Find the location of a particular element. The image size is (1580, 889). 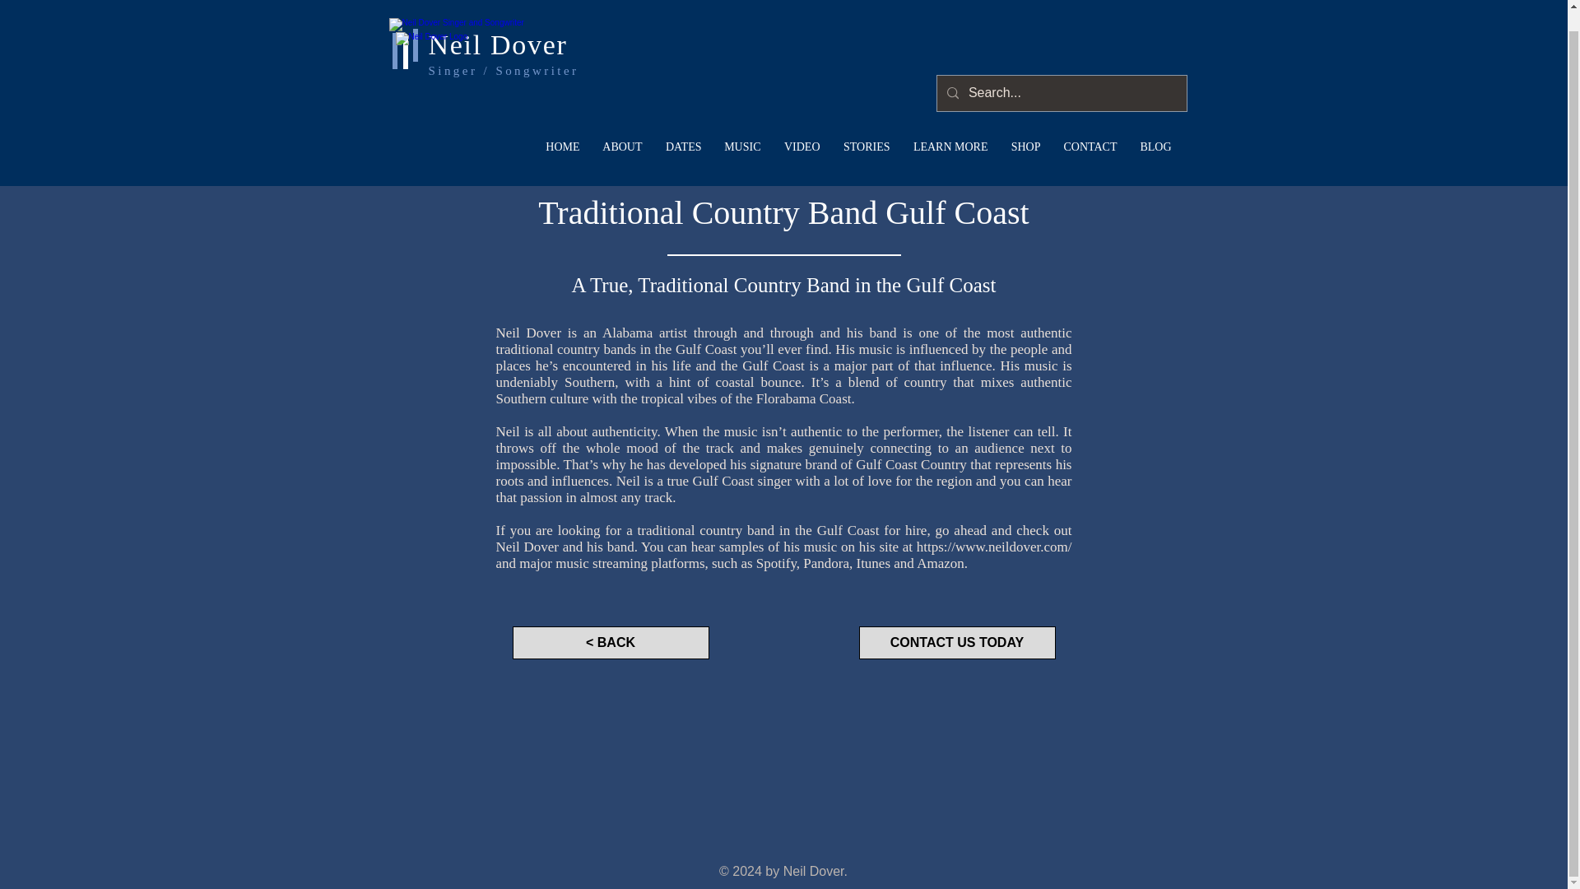

ABOUT is located at coordinates (622, 127).